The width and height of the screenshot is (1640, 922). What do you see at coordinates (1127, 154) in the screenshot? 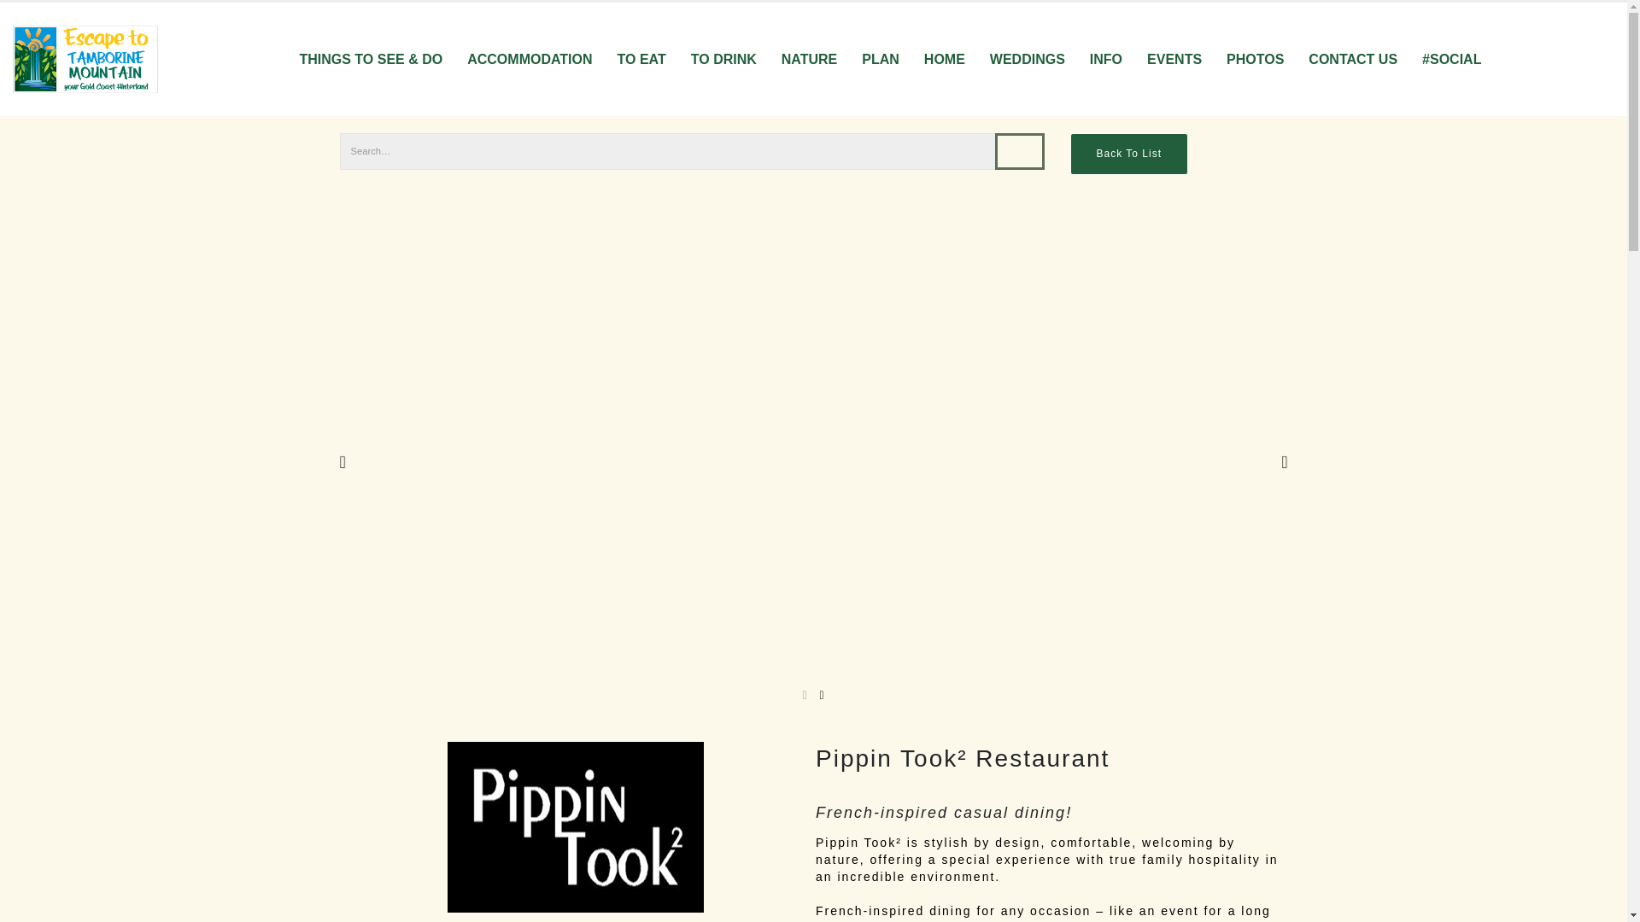
I see `Back To List` at bounding box center [1127, 154].